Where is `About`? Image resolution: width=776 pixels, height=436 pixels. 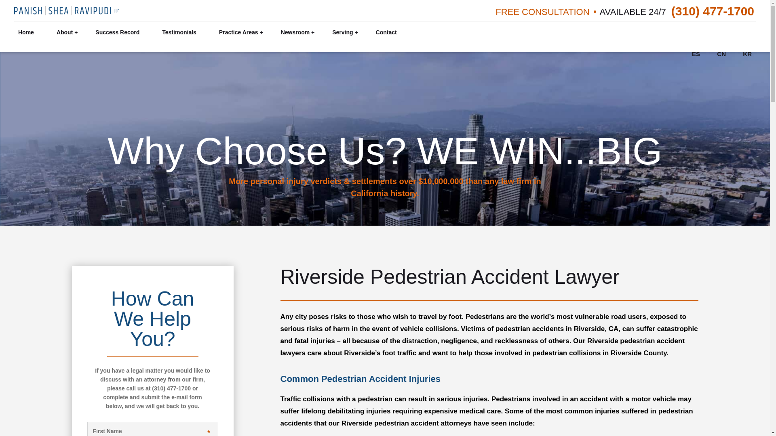
About is located at coordinates (65, 32).